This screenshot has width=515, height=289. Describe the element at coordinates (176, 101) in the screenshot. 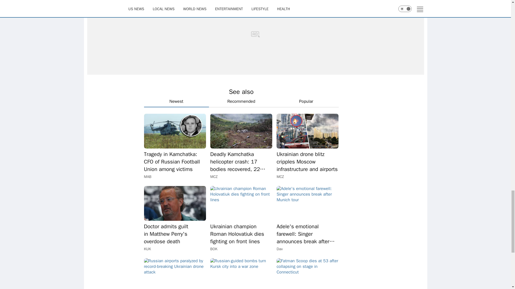

I see `Newest` at that location.